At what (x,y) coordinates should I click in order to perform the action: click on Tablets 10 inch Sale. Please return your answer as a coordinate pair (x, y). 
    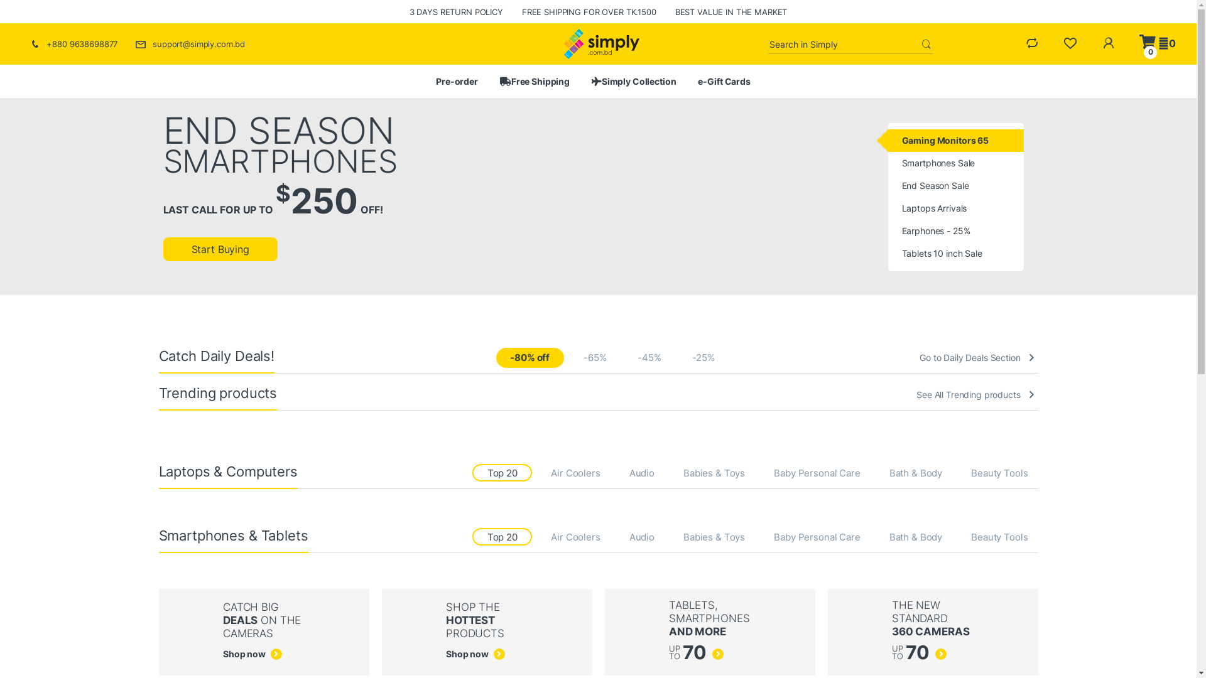
    Looking at the image, I should click on (956, 254).